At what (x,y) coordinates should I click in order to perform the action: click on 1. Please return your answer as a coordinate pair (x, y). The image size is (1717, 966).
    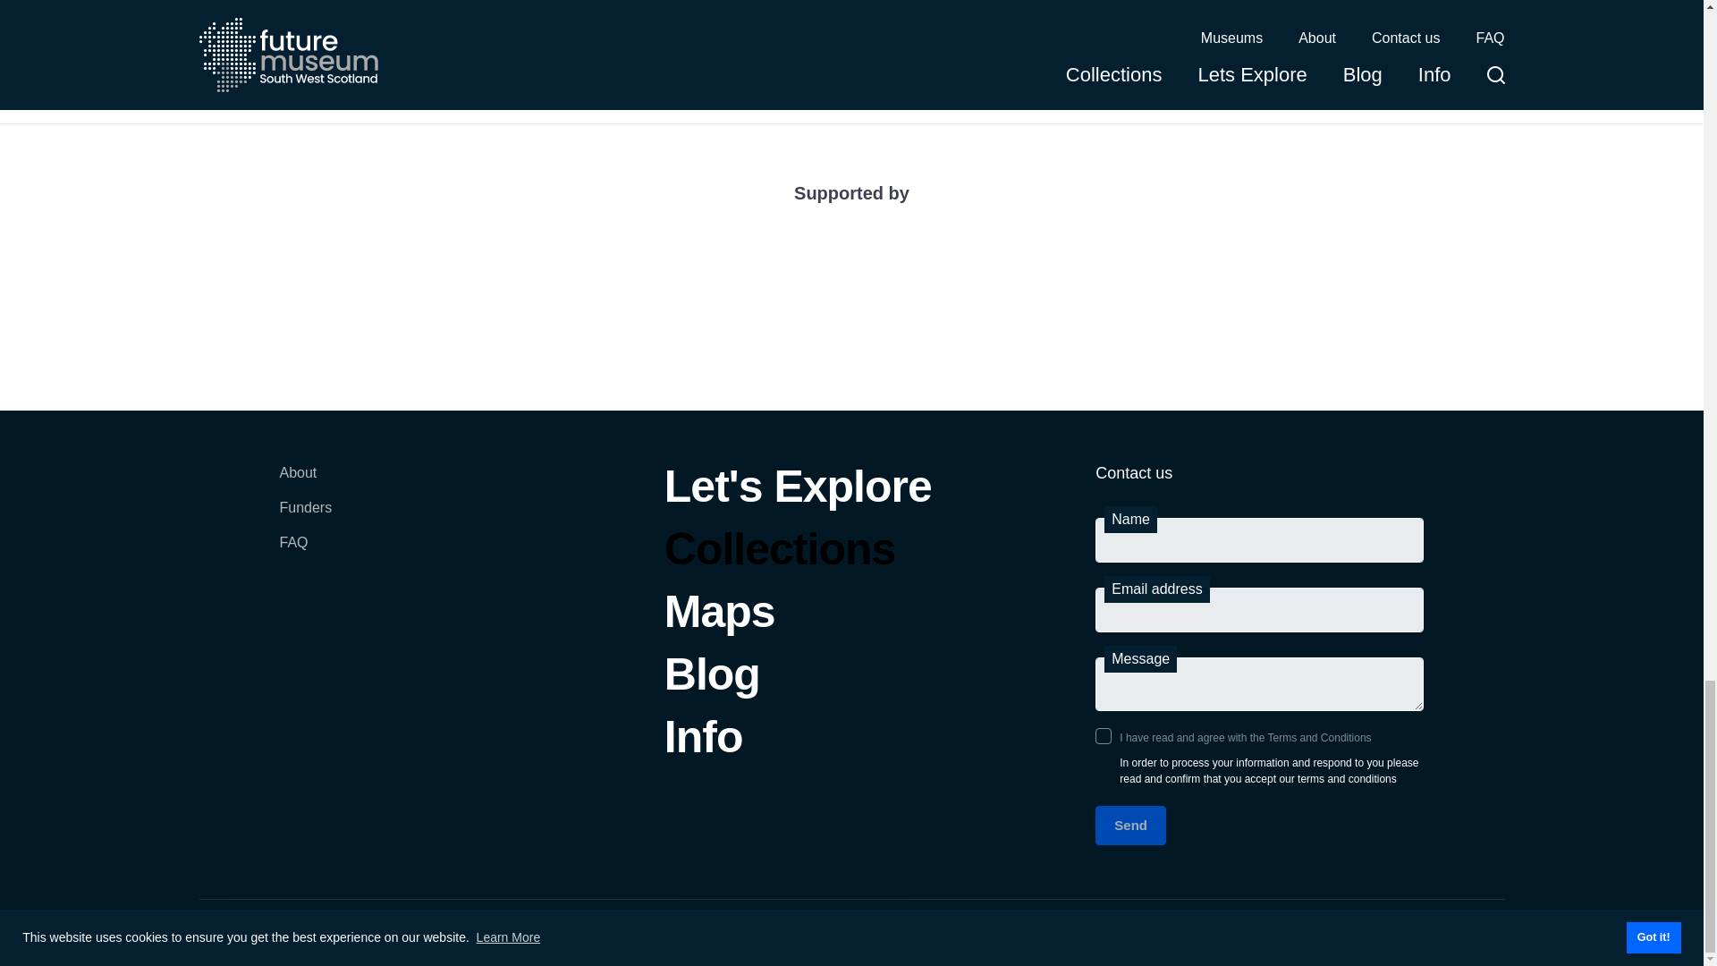
    Looking at the image, I should click on (1103, 735).